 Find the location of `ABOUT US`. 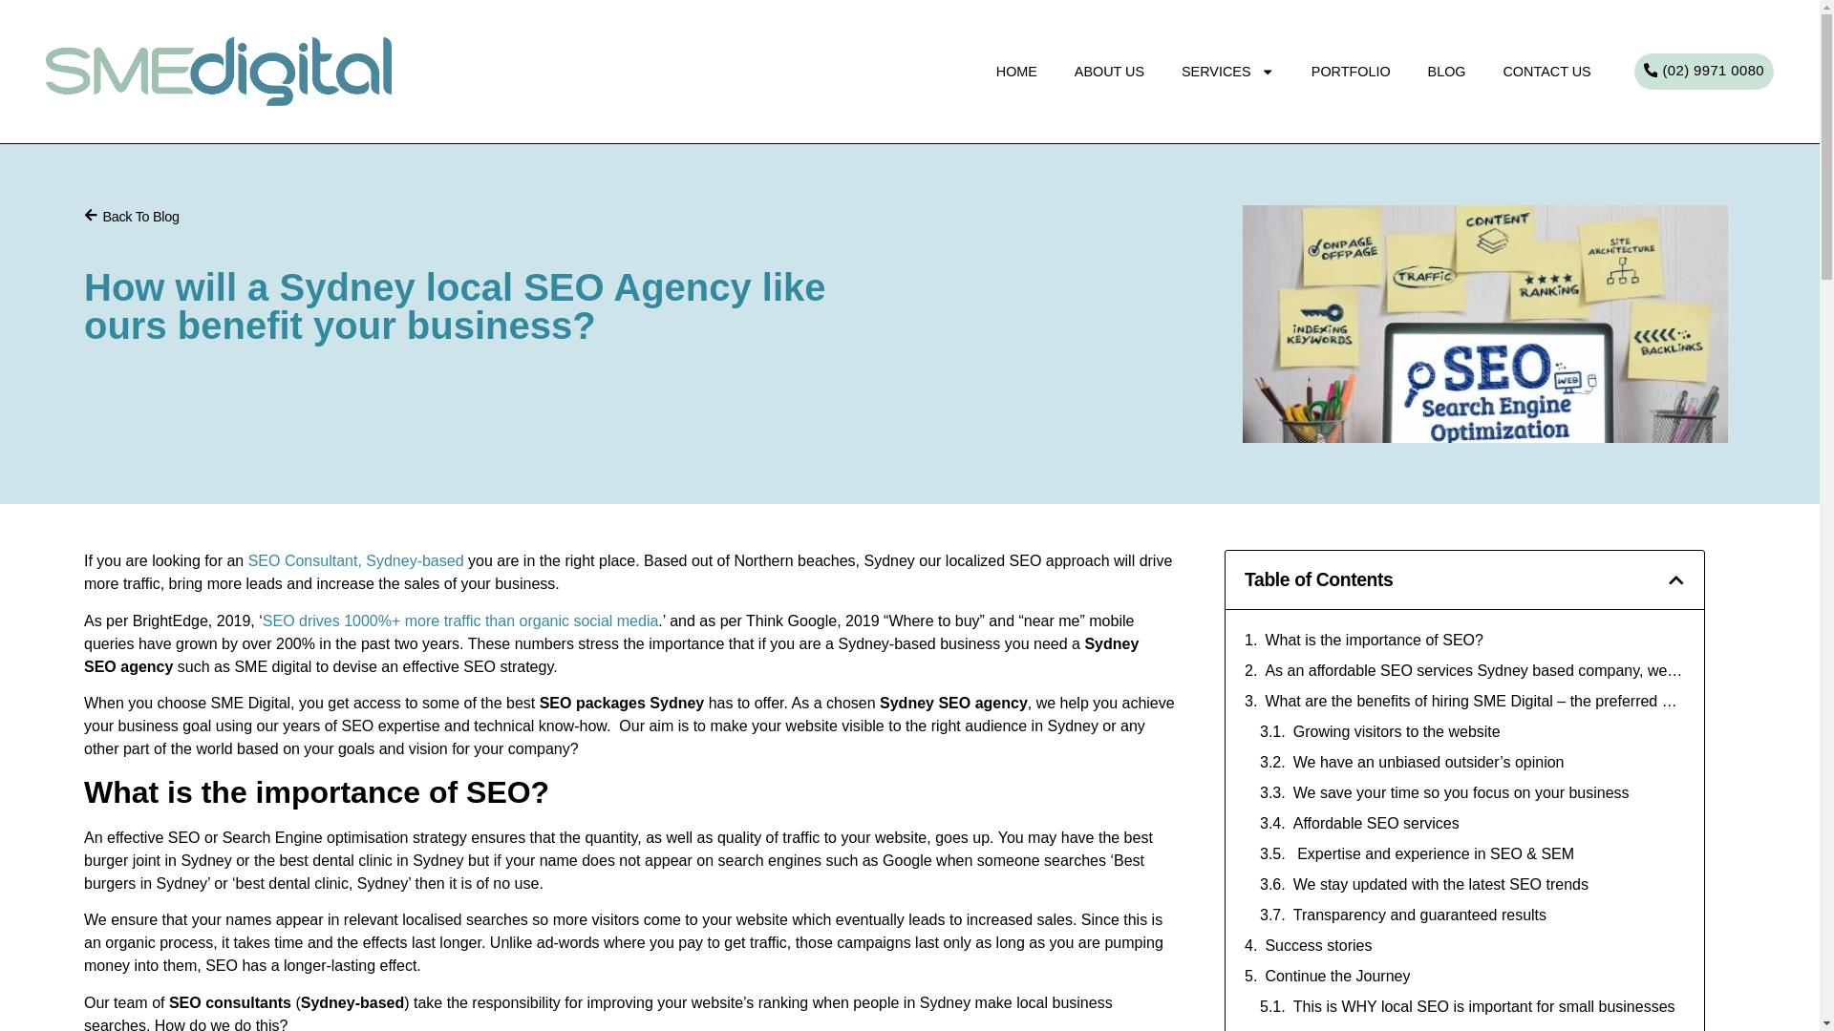

ABOUT US is located at coordinates (1108, 73).